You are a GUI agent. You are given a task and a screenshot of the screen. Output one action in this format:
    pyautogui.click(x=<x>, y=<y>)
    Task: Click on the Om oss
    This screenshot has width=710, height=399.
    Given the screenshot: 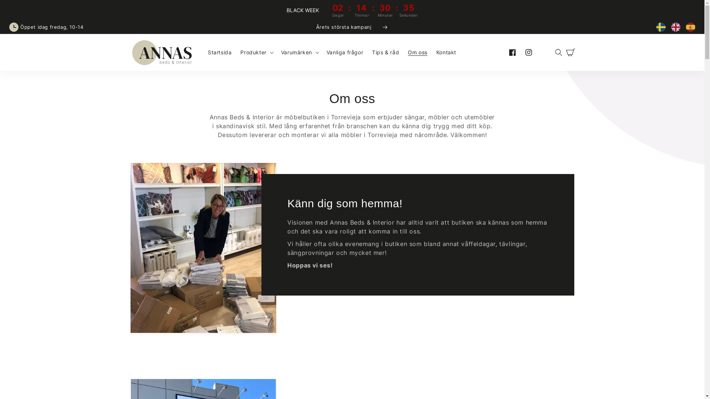 What is the action you would take?
    pyautogui.click(x=418, y=52)
    